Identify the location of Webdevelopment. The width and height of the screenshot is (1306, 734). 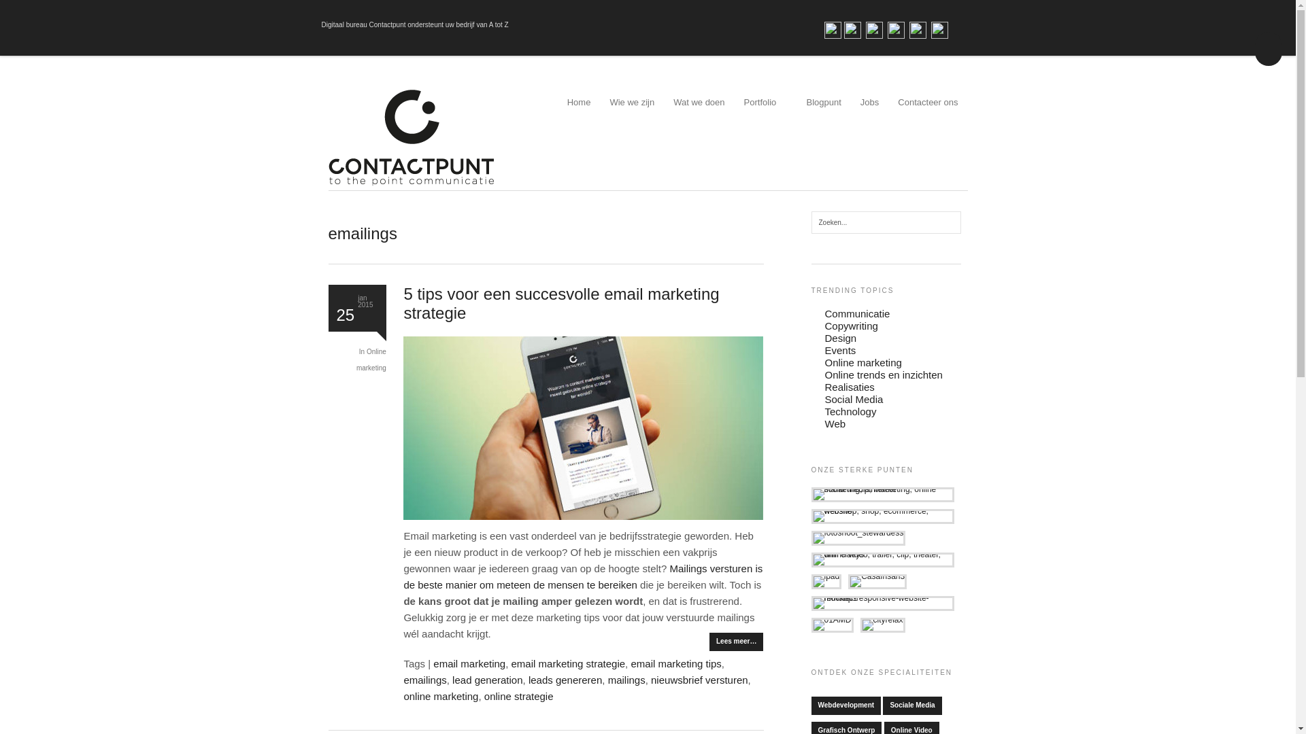
(846, 705).